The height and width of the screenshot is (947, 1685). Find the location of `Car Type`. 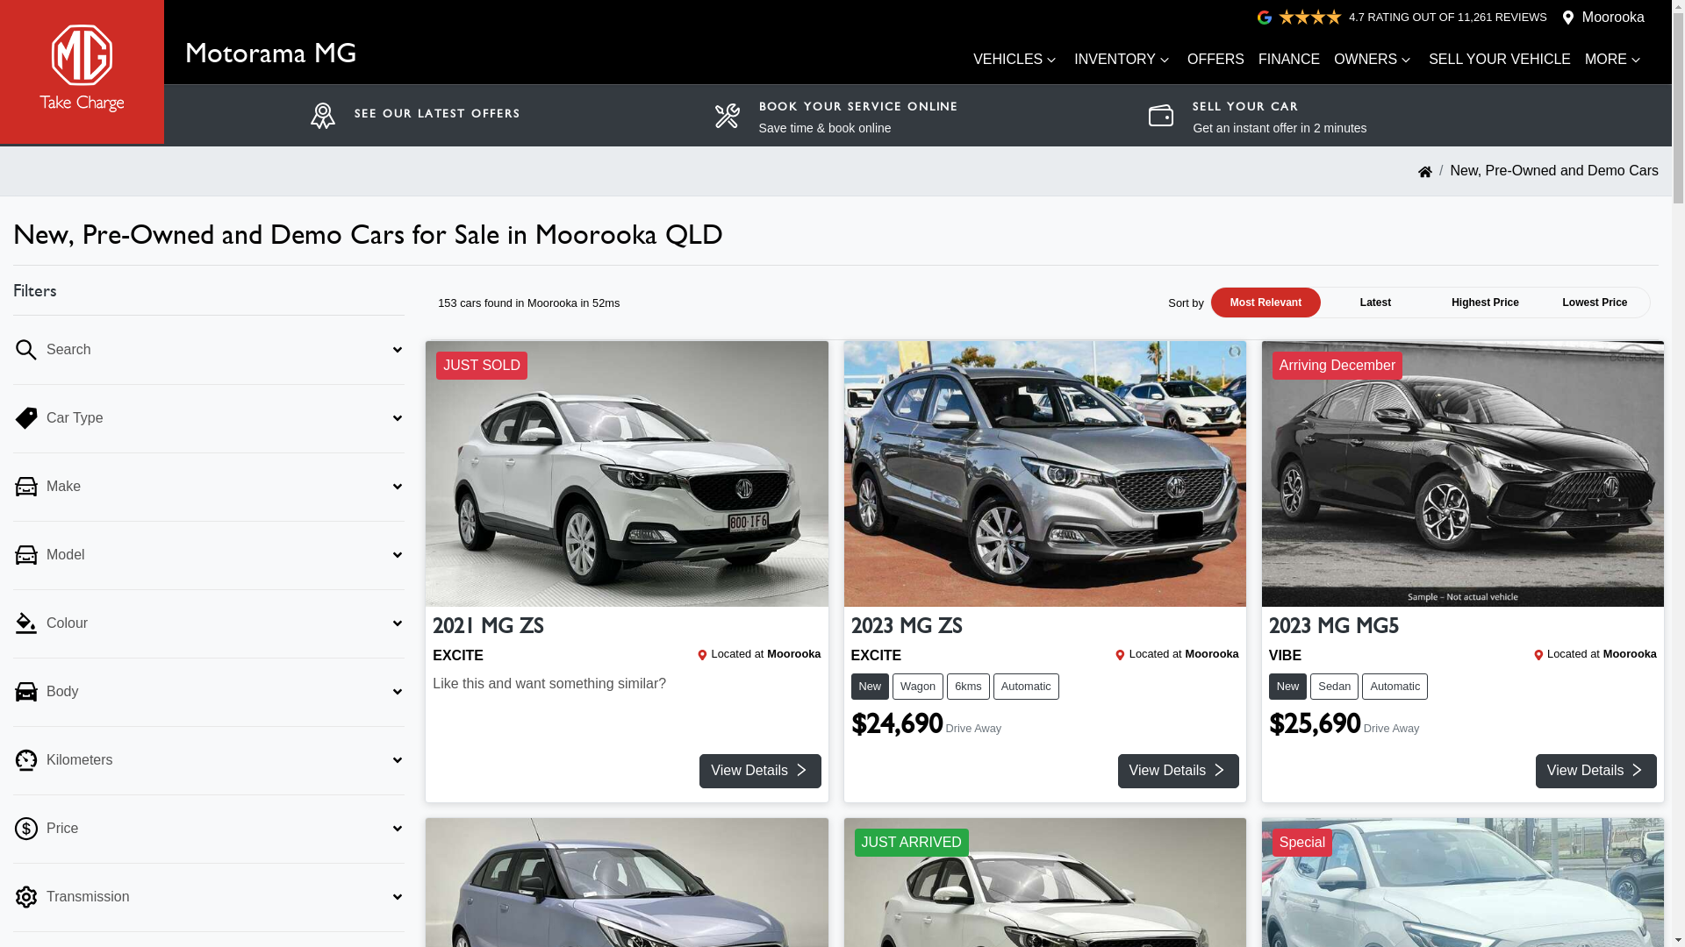

Car Type is located at coordinates (209, 419).